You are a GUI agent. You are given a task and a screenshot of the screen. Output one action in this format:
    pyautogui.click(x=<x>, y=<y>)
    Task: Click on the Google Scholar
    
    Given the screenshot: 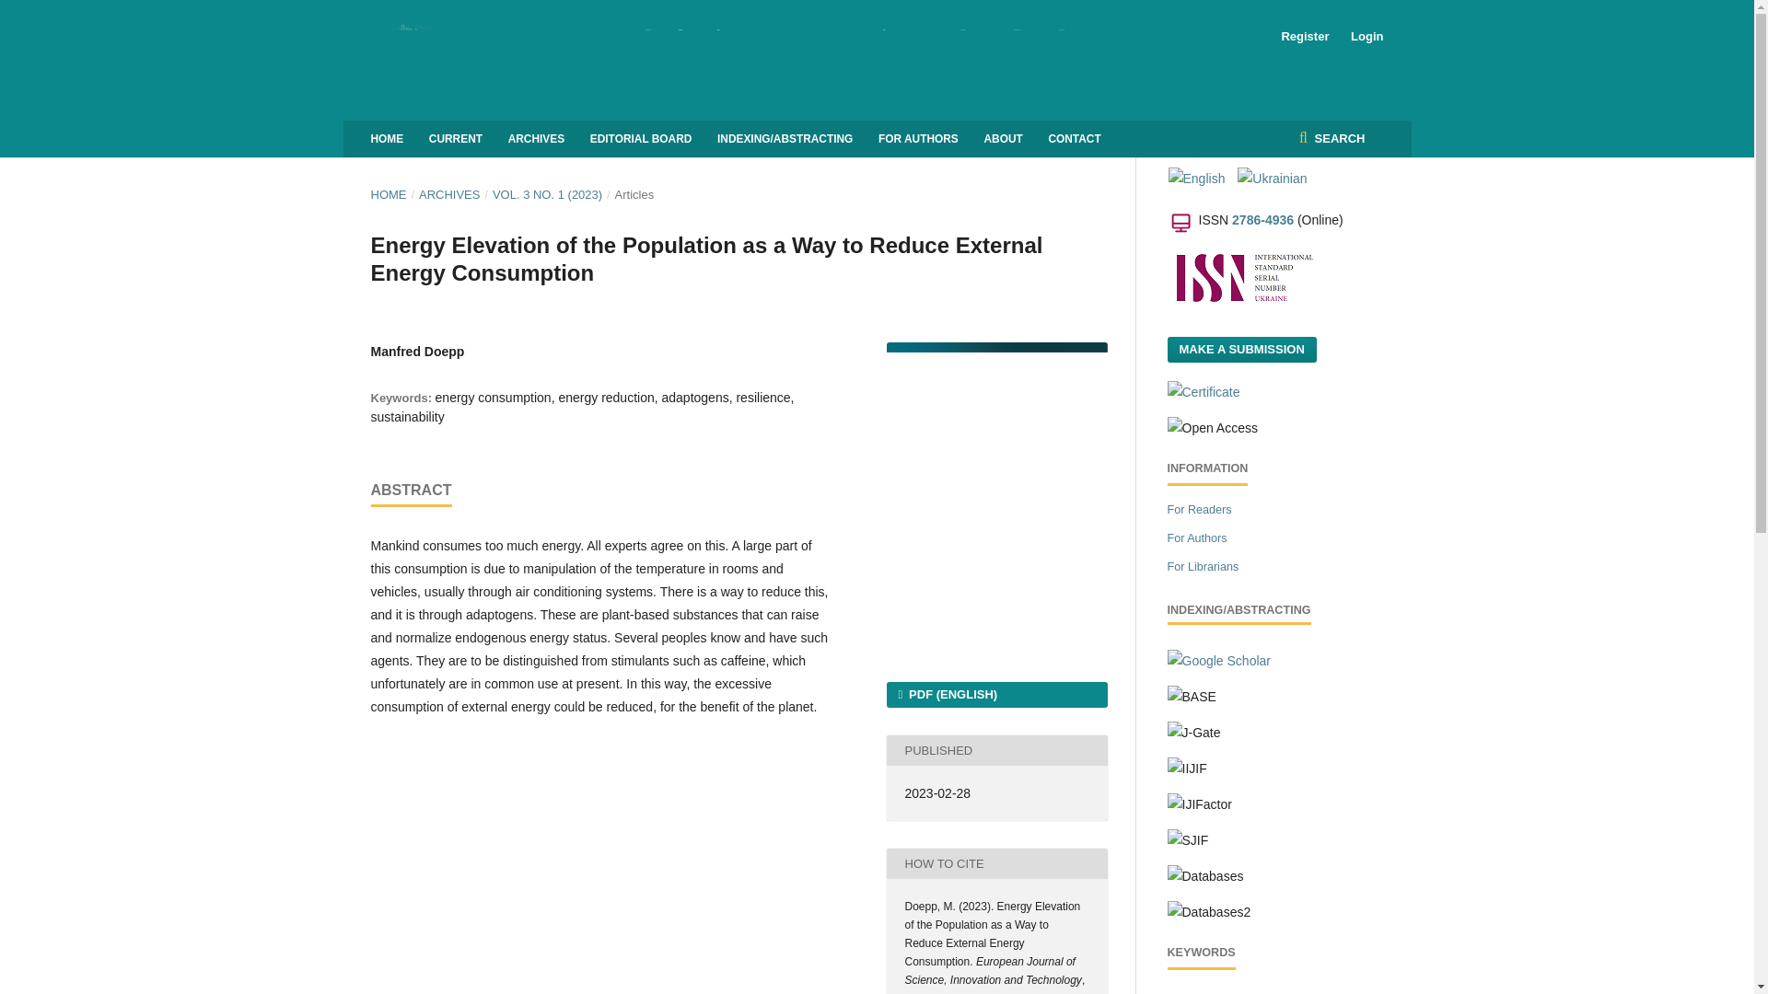 What is the action you would take?
    pyautogui.click(x=1219, y=661)
    